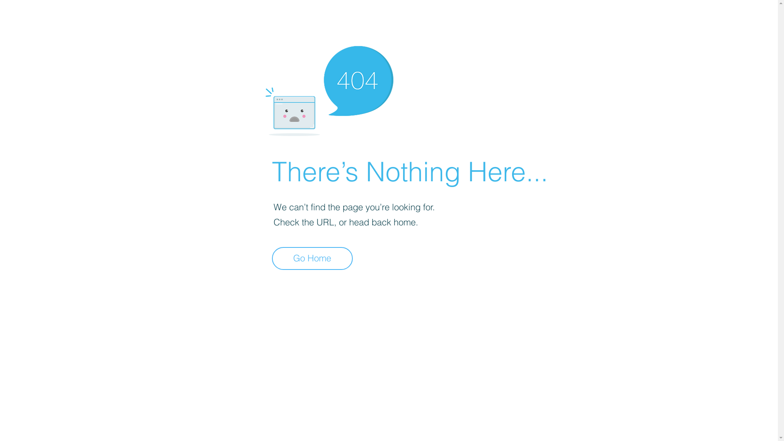 This screenshot has height=441, width=784. I want to click on Go Home, so click(312, 258).